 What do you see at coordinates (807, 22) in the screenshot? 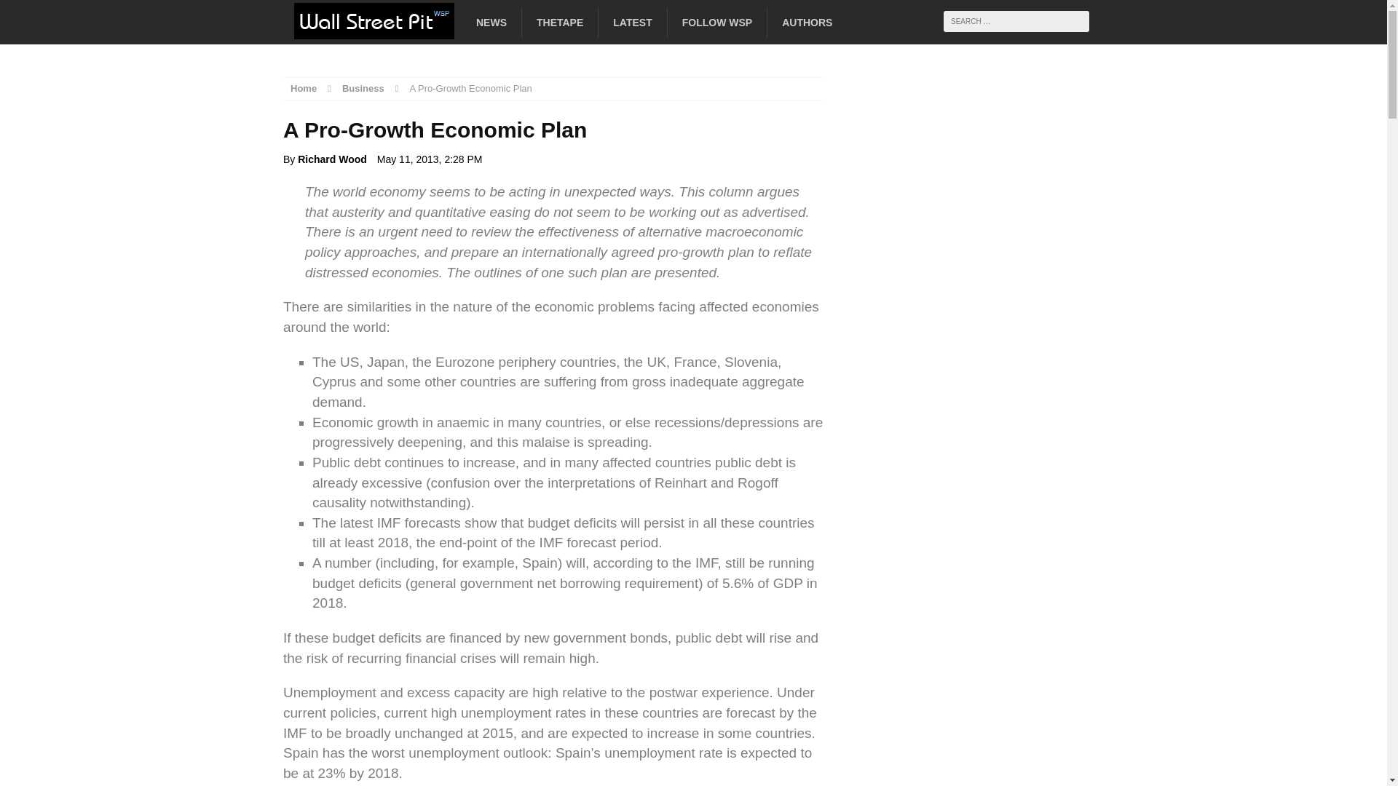
I see `AUTHORS` at bounding box center [807, 22].